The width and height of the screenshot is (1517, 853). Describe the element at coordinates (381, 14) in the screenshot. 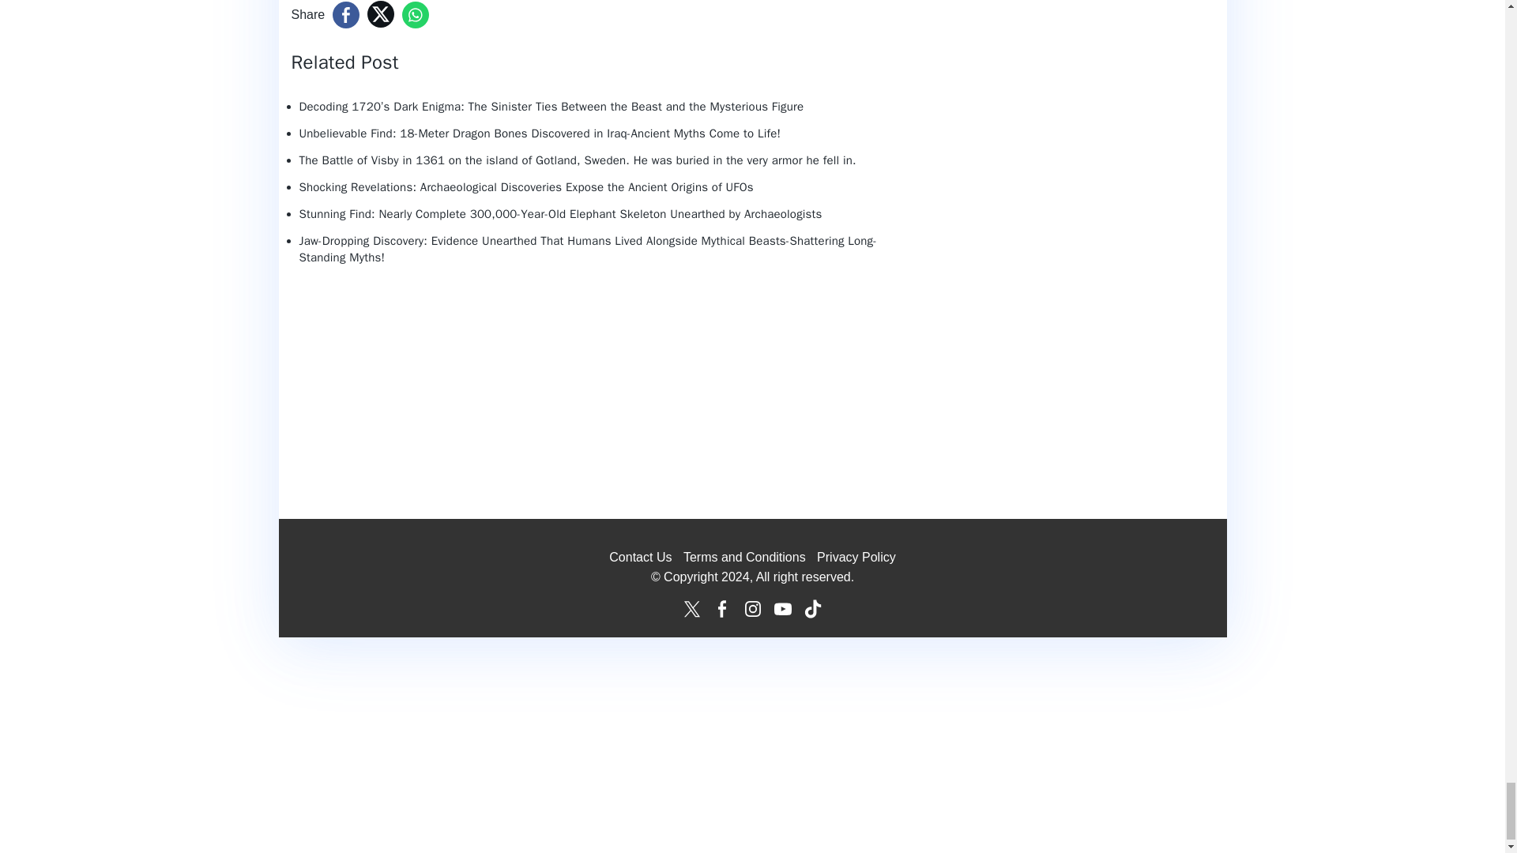

I see `Share  twitter` at that location.